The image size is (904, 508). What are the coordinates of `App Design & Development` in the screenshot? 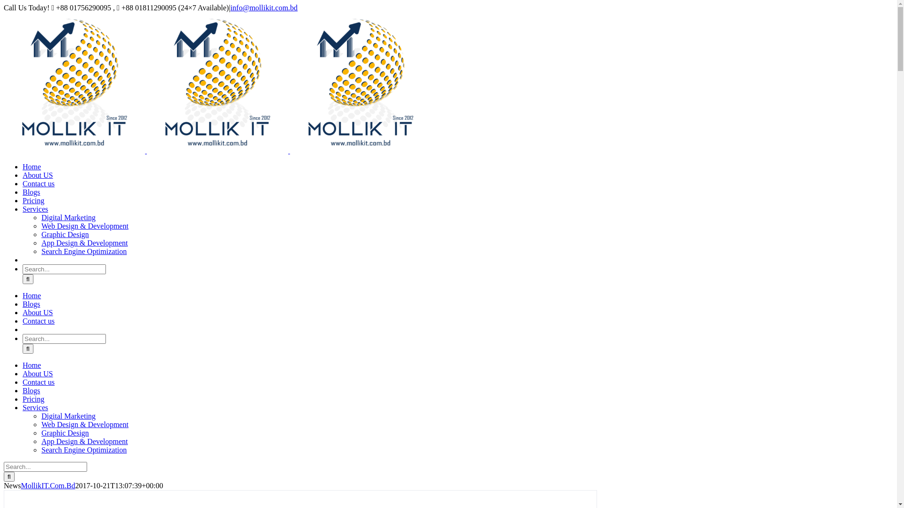 It's located at (85, 441).